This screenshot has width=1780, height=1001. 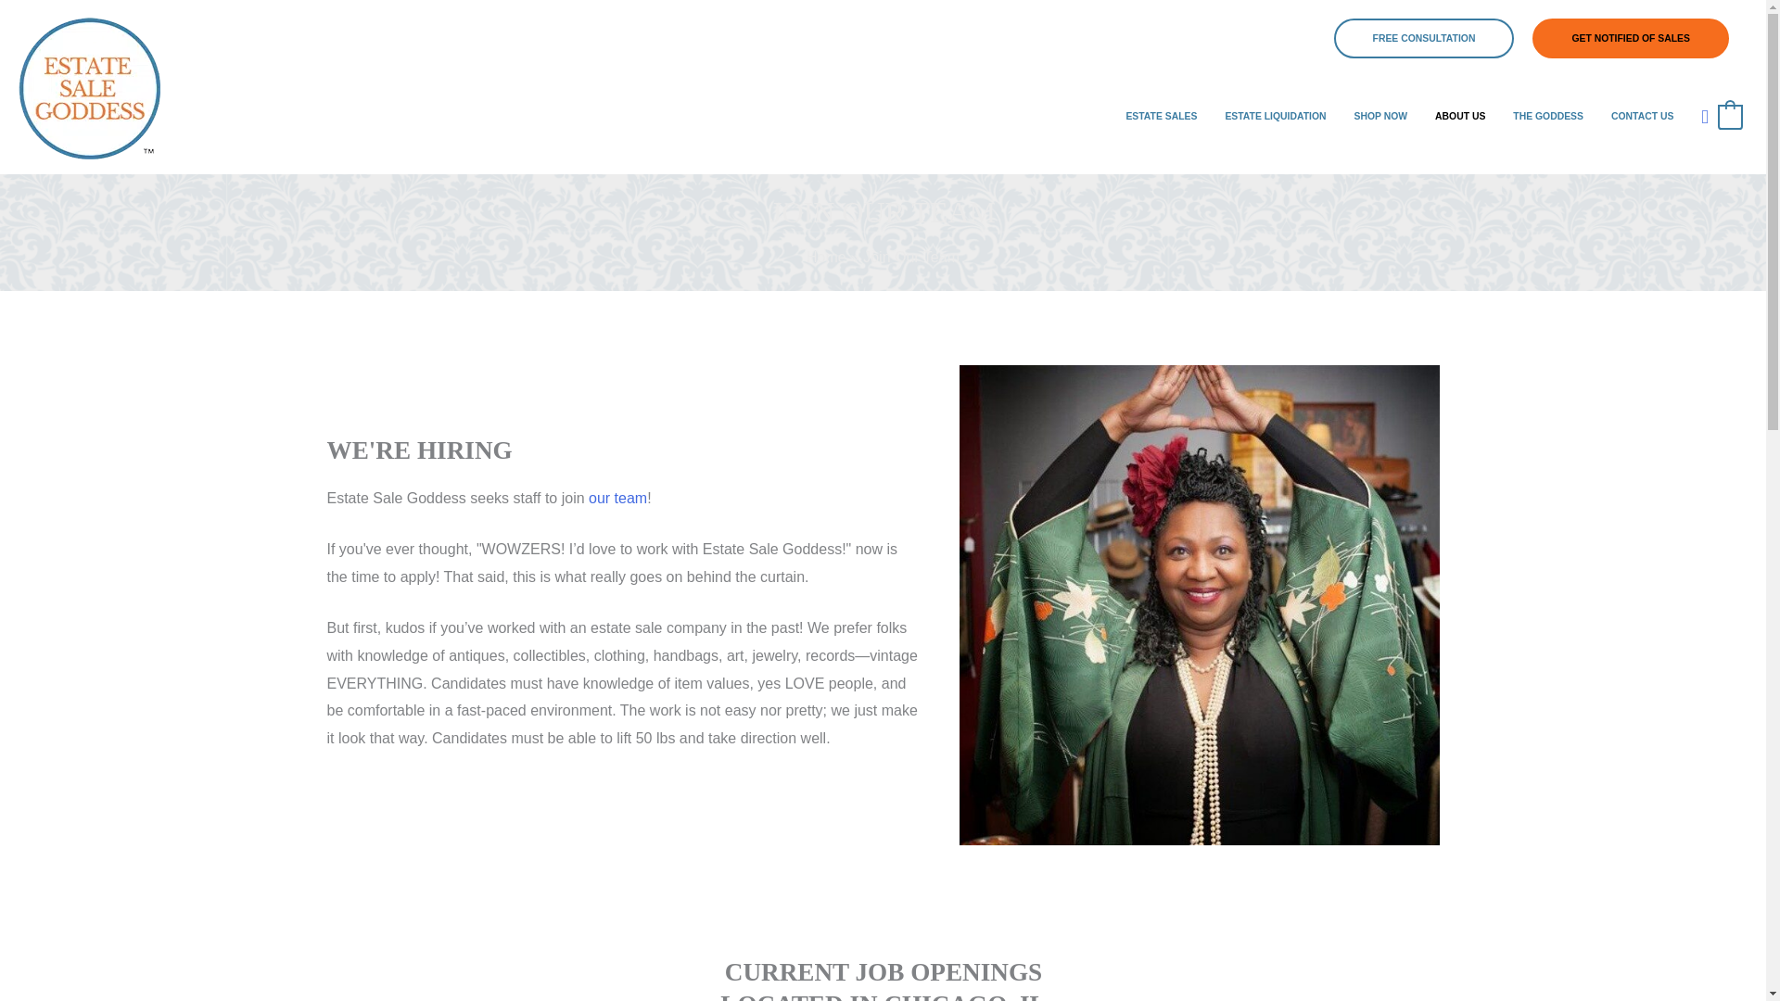 I want to click on THE GODDESS, so click(x=1547, y=116).